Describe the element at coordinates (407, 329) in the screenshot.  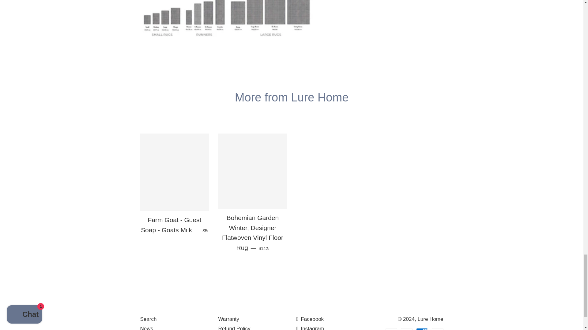
I see `Mastercard` at that location.